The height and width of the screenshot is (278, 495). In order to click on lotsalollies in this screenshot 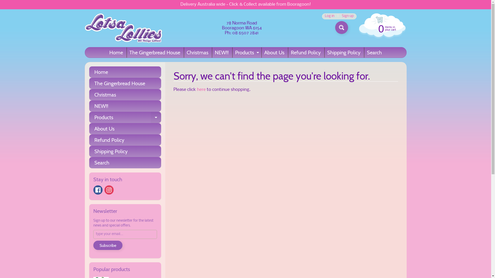, I will do `click(123, 28)`.